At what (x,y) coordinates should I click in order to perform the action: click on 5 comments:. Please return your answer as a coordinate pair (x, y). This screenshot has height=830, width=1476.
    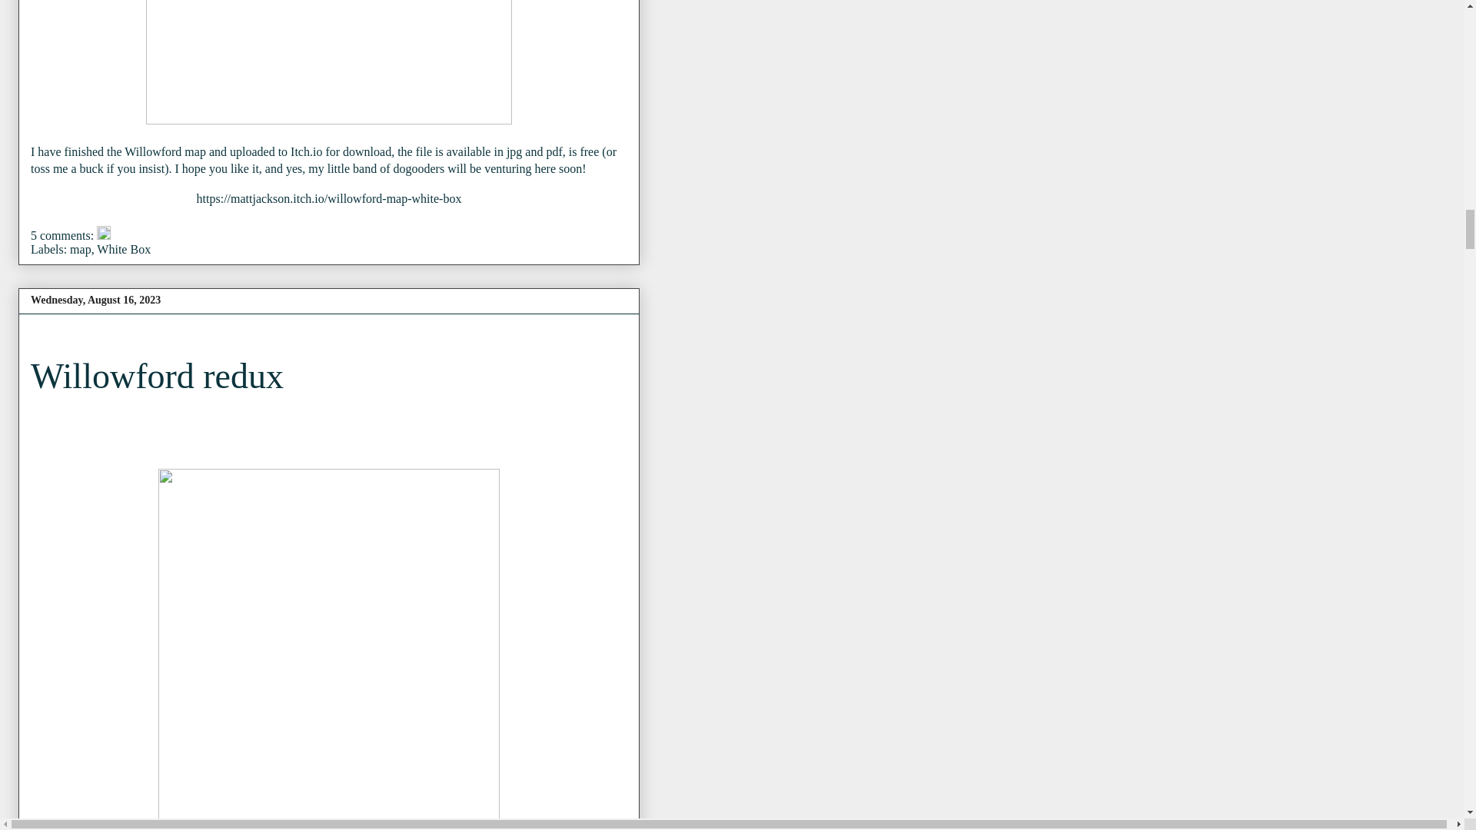
    Looking at the image, I should click on (64, 235).